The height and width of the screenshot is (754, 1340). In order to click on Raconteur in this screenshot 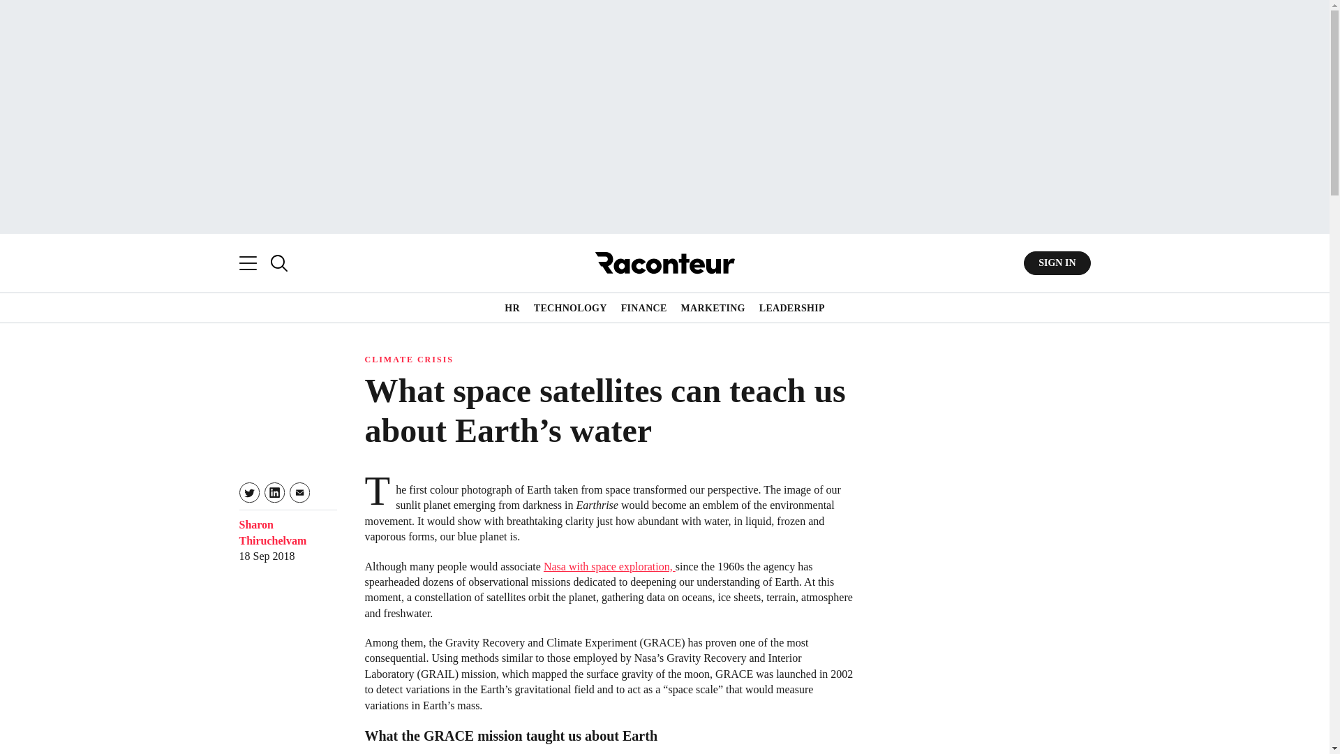, I will do `click(664, 263)`.